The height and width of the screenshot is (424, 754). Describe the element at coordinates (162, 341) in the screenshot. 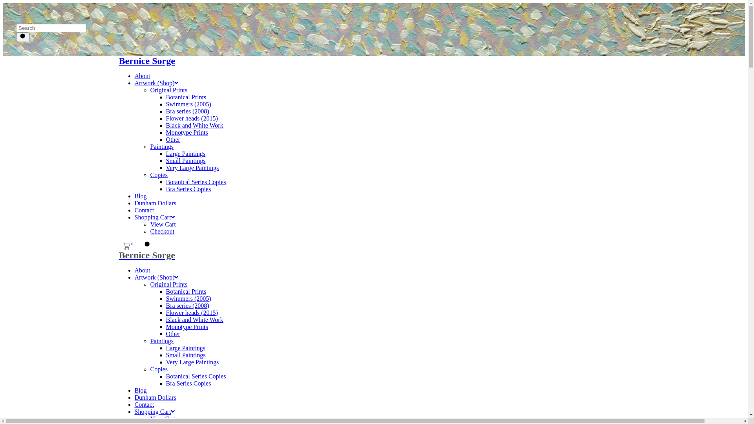

I see `Paintings` at that location.